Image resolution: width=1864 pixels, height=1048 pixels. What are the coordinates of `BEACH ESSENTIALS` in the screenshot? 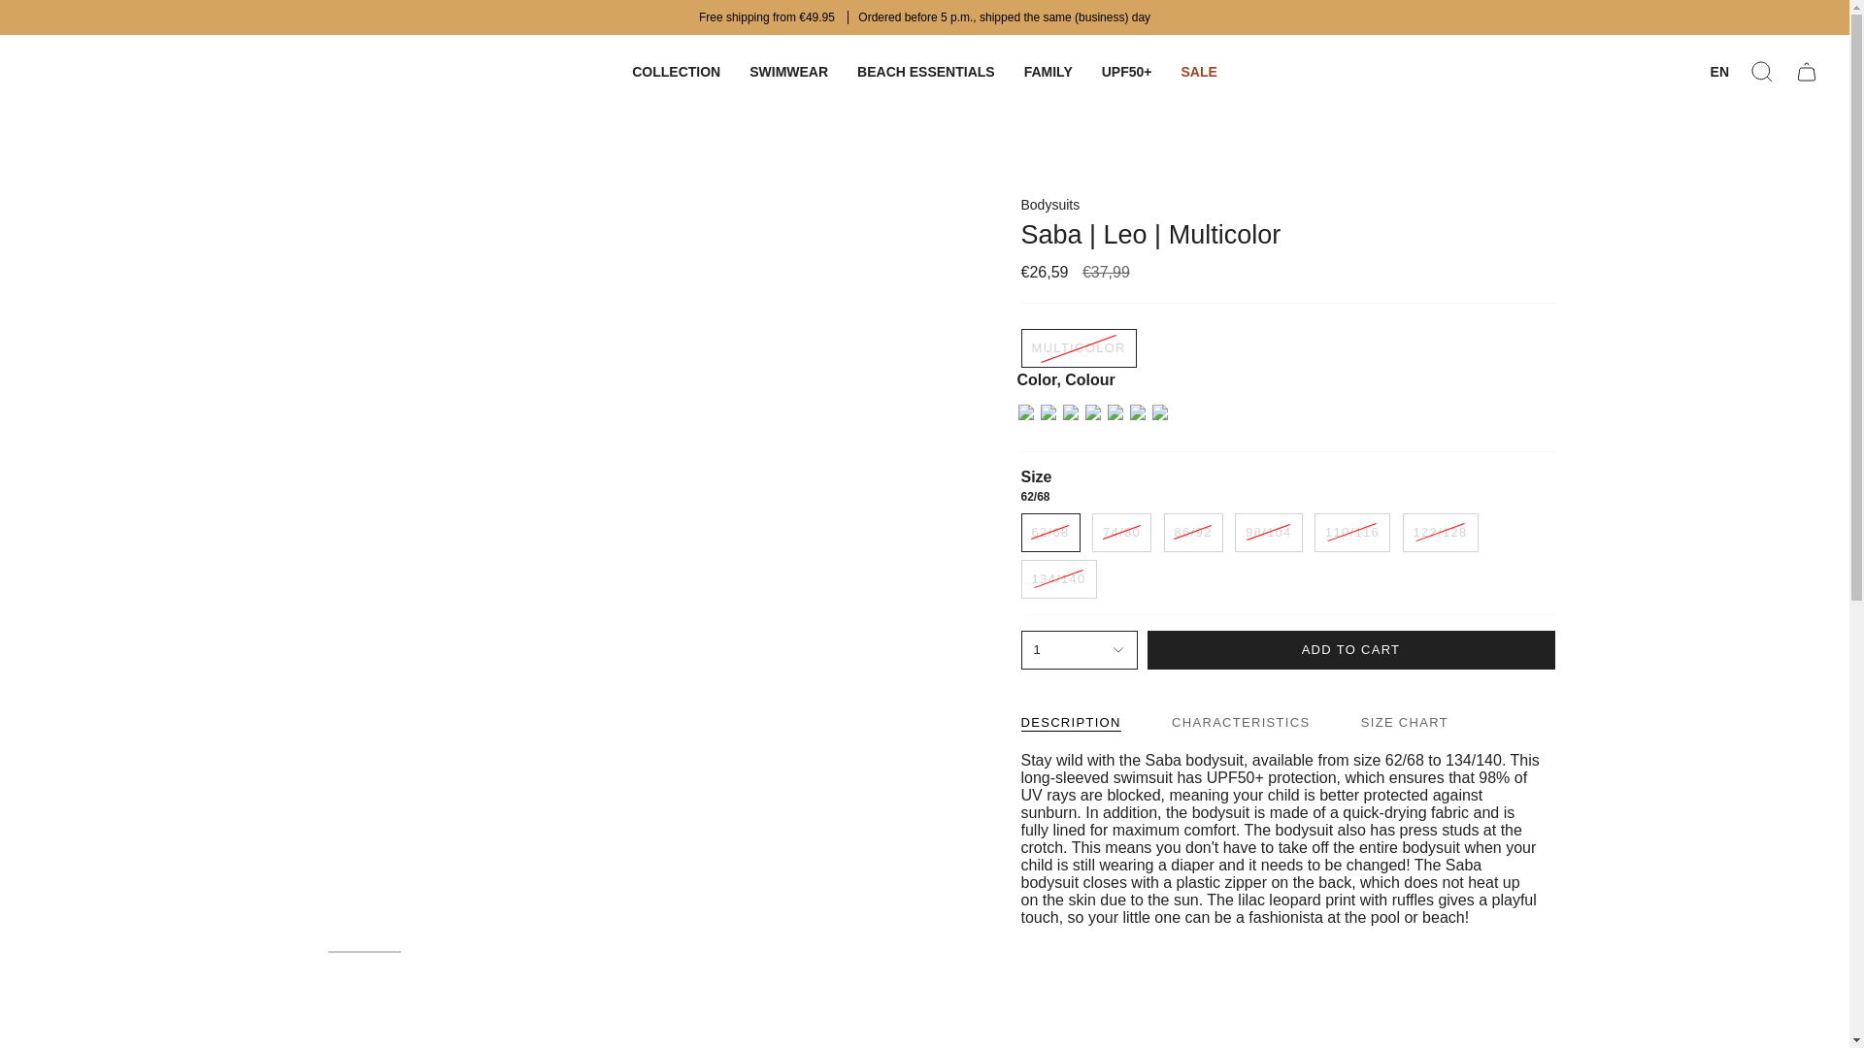 It's located at (926, 72).